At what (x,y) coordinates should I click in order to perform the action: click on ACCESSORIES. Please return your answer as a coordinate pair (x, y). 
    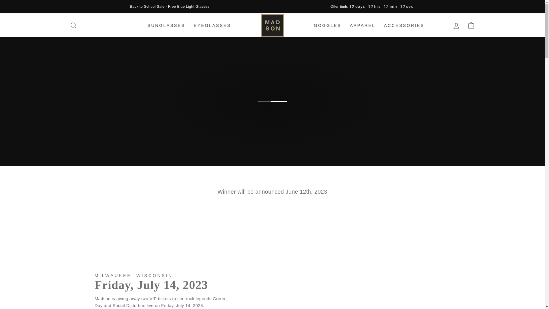
    Looking at the image, I should click on (404, 25).